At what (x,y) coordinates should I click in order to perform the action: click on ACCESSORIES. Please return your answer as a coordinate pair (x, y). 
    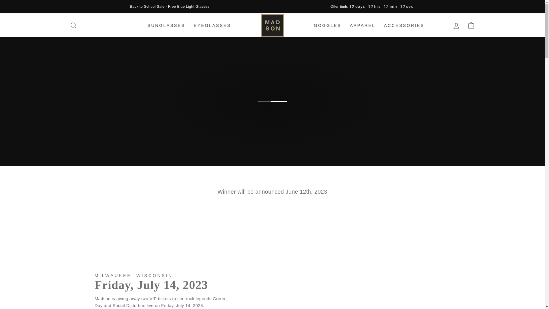
    Looking at the image, I should click on (404, 25).